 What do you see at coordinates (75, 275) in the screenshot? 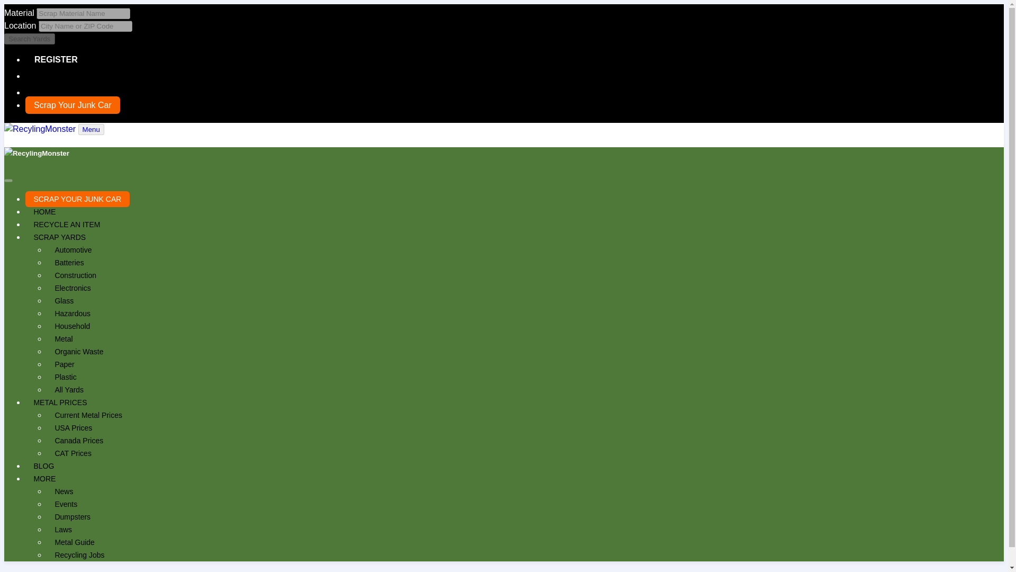
I see `Construction` at bounding box center [75, 275].